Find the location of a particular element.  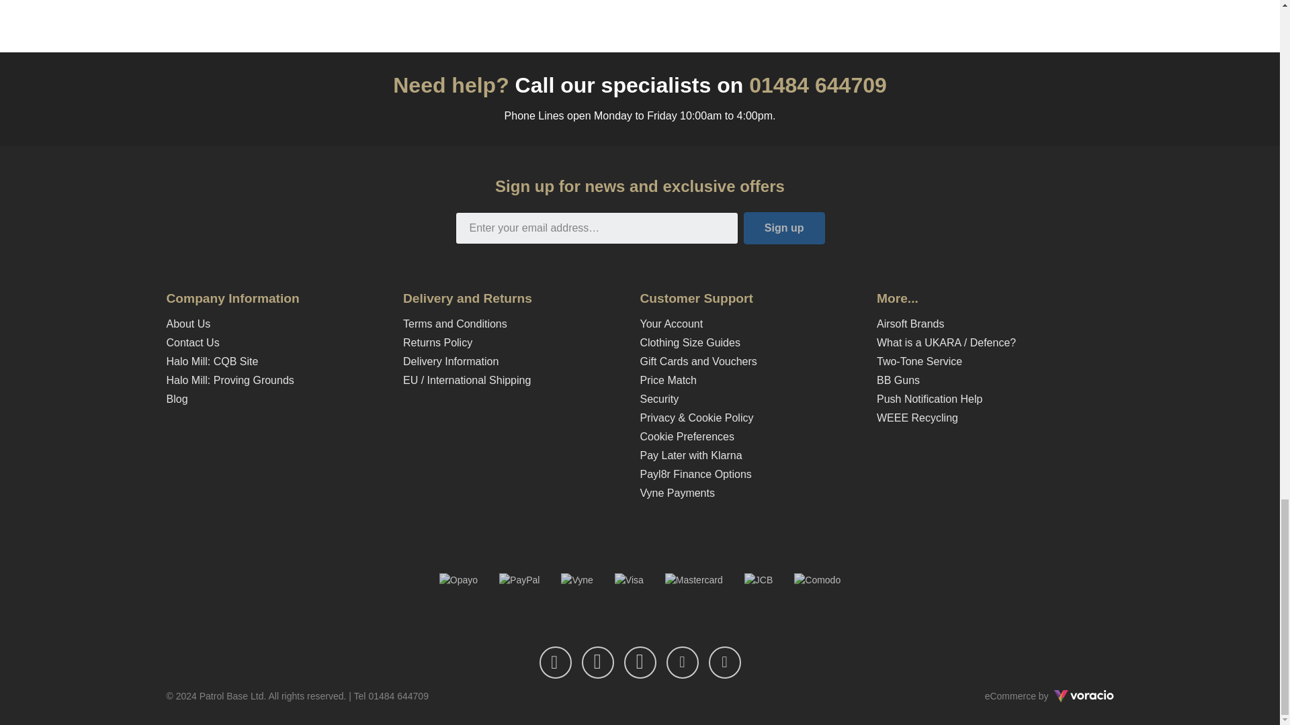

Visa is located at coordinates (629, 580).